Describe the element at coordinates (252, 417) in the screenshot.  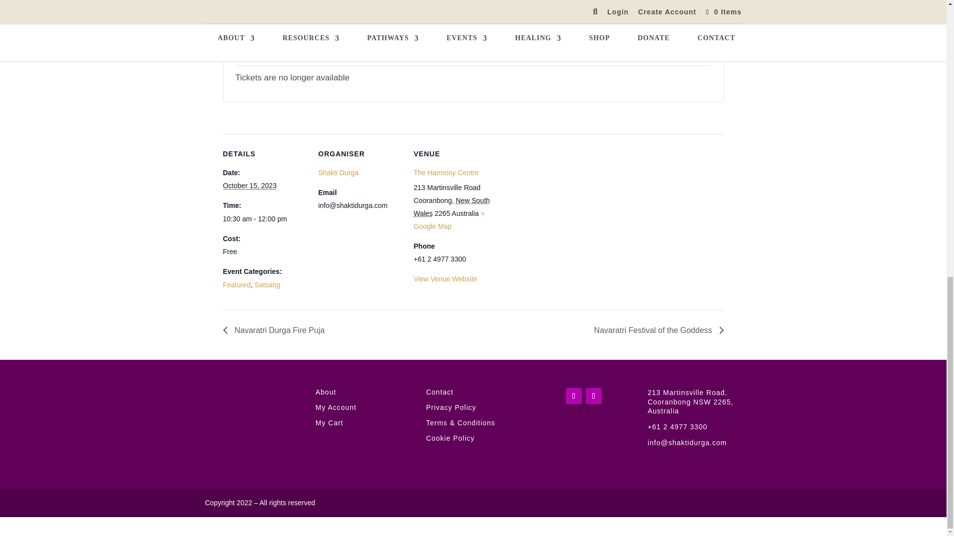
I see `Shakti Durga Logo 120 x 120 white` at that location.